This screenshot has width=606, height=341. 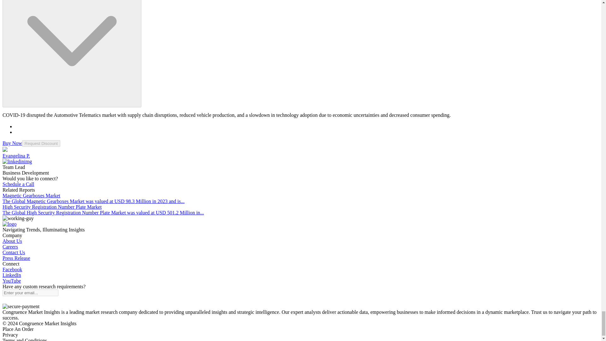 What do you see at coordinates (11, 281) in the screenshot?
I see `YouTube` at bounding box center [11, 281].